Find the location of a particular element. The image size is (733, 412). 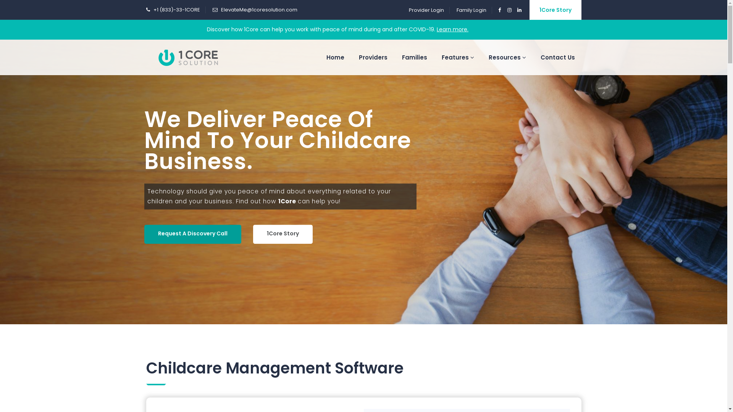

1Core Story is located at coordinates (555, 10).